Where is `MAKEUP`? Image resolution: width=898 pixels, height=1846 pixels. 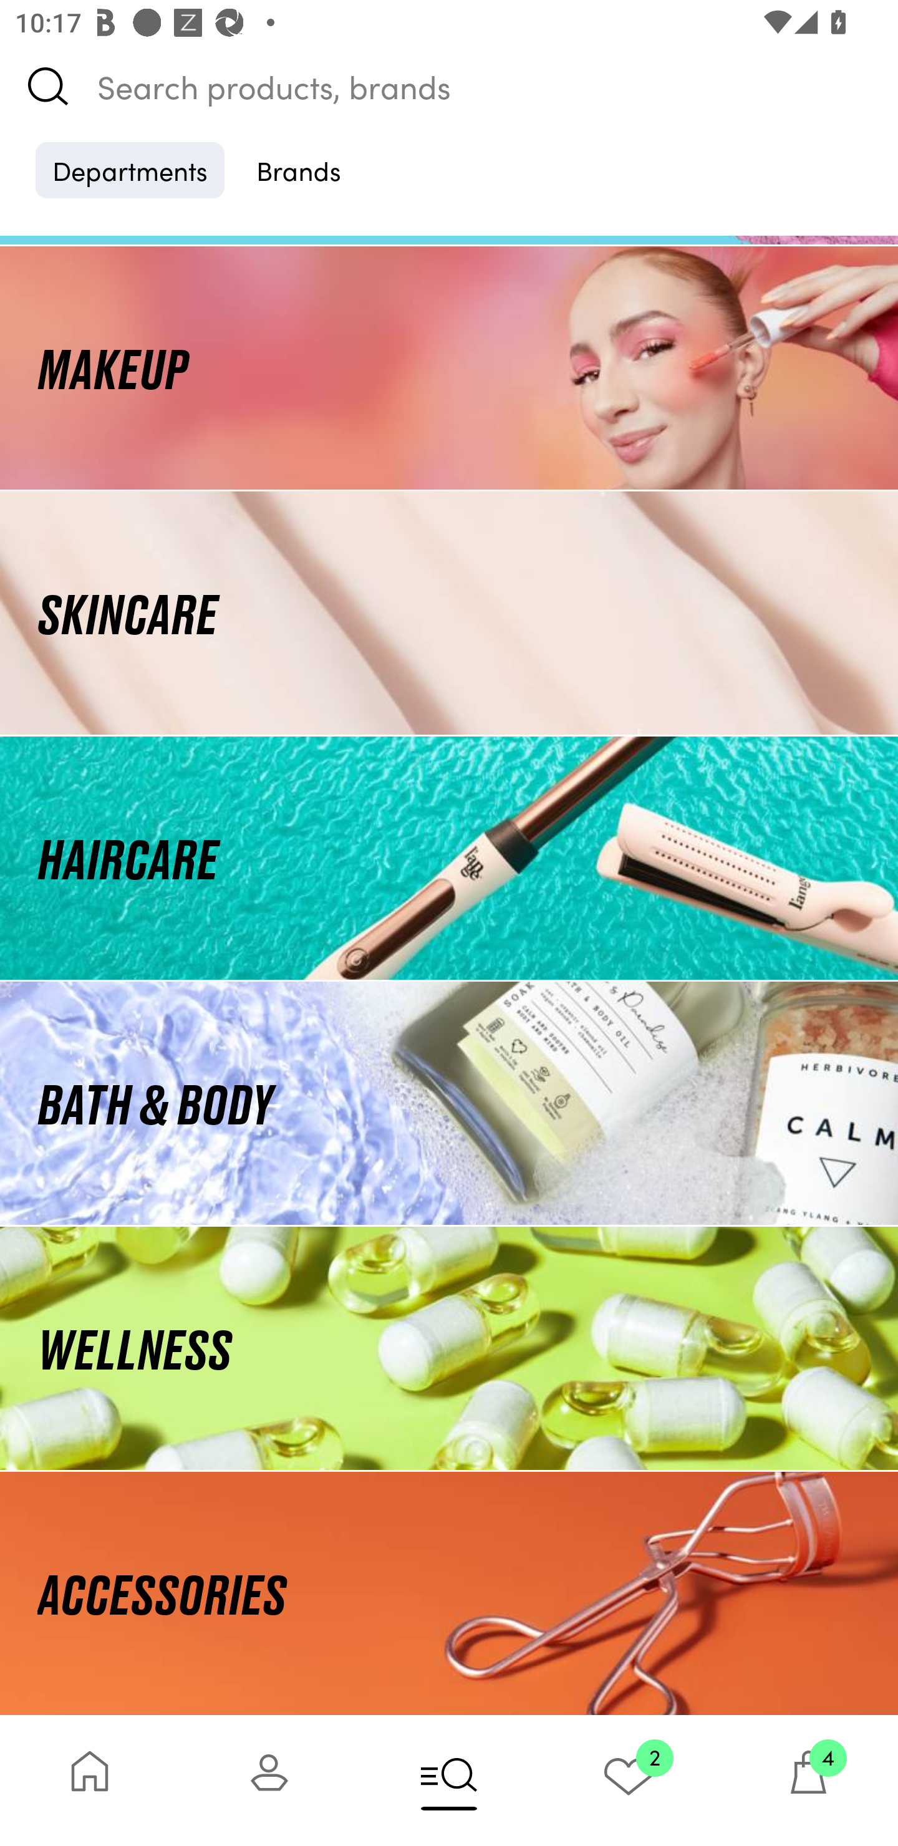 MAKEUP is located at coordinates (449, 367).